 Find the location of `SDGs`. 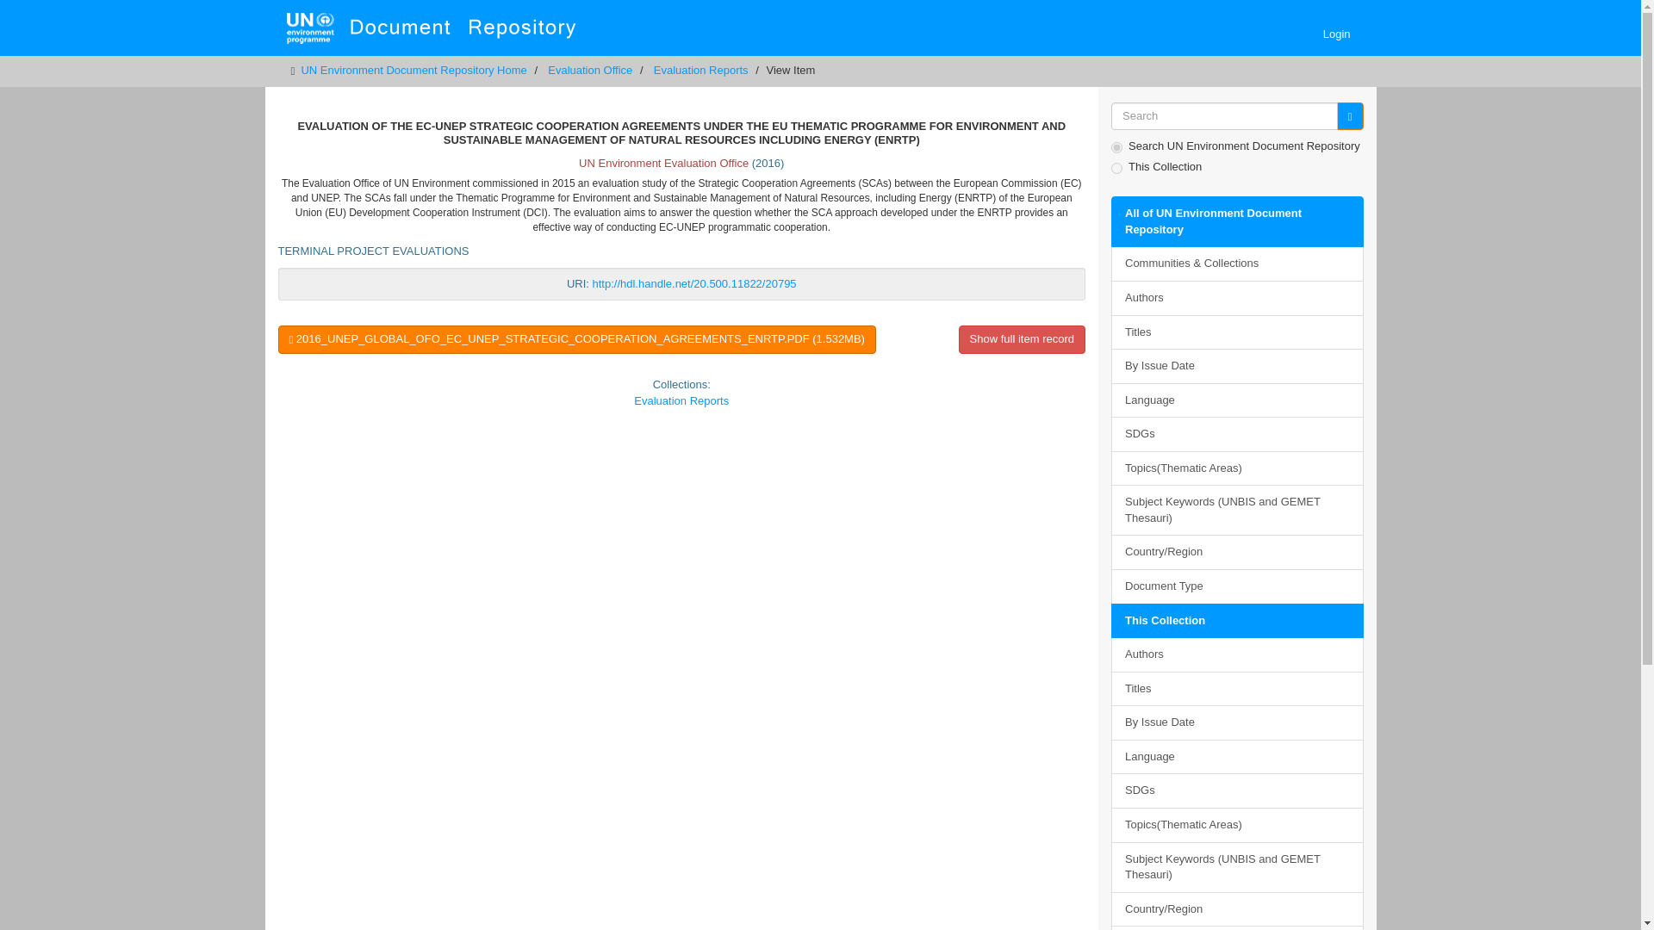

SDGs is located at coordinates (1237, 434).